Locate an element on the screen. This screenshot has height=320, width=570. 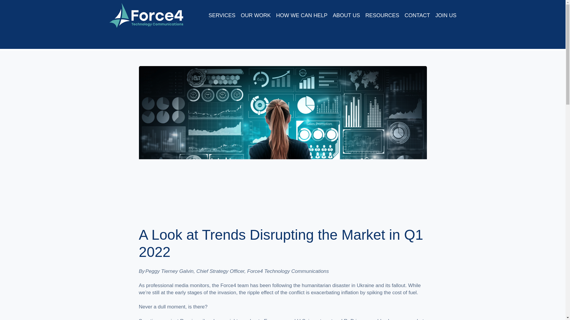
RESOURCES is located at coordinates (382, 15).